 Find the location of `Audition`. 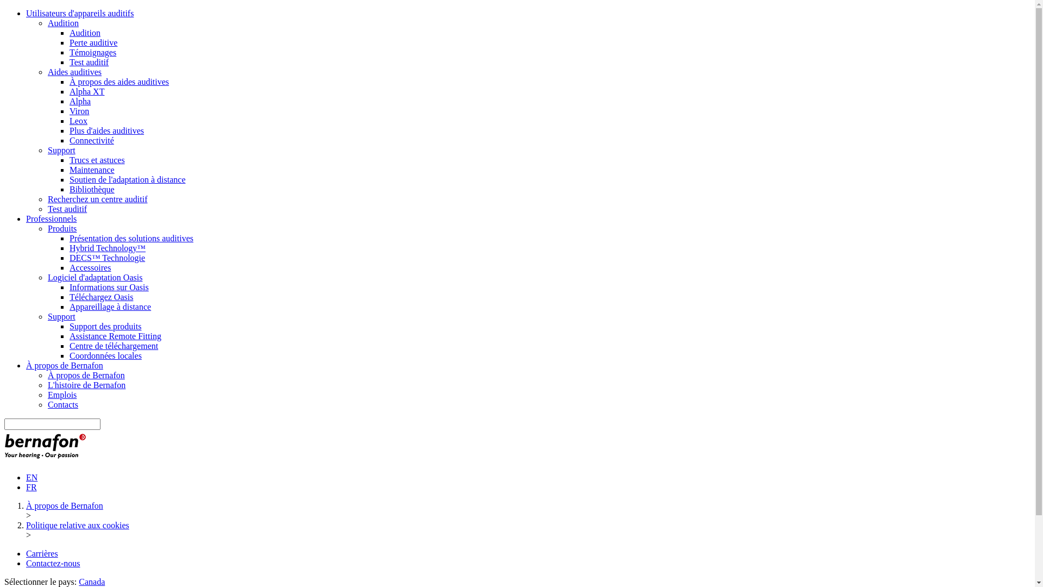

Audition is located at coordinates (85, 33).